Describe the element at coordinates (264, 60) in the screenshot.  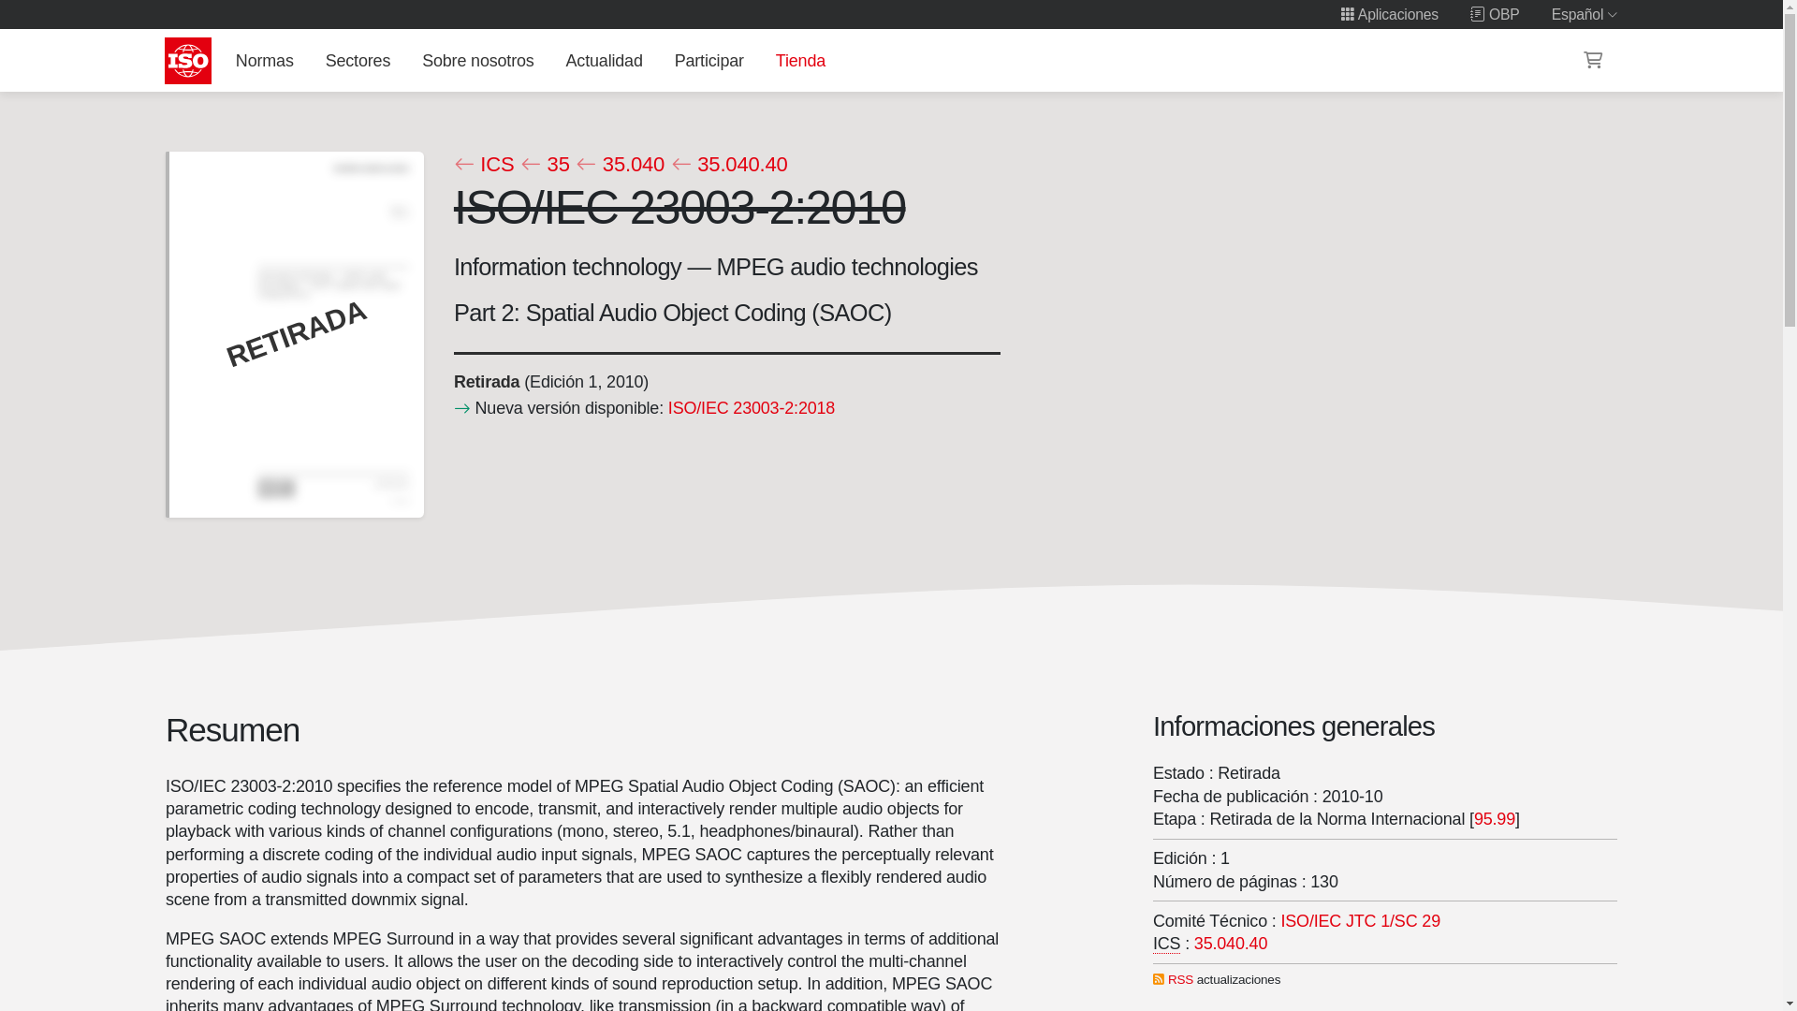
I see `Normas` at that location.